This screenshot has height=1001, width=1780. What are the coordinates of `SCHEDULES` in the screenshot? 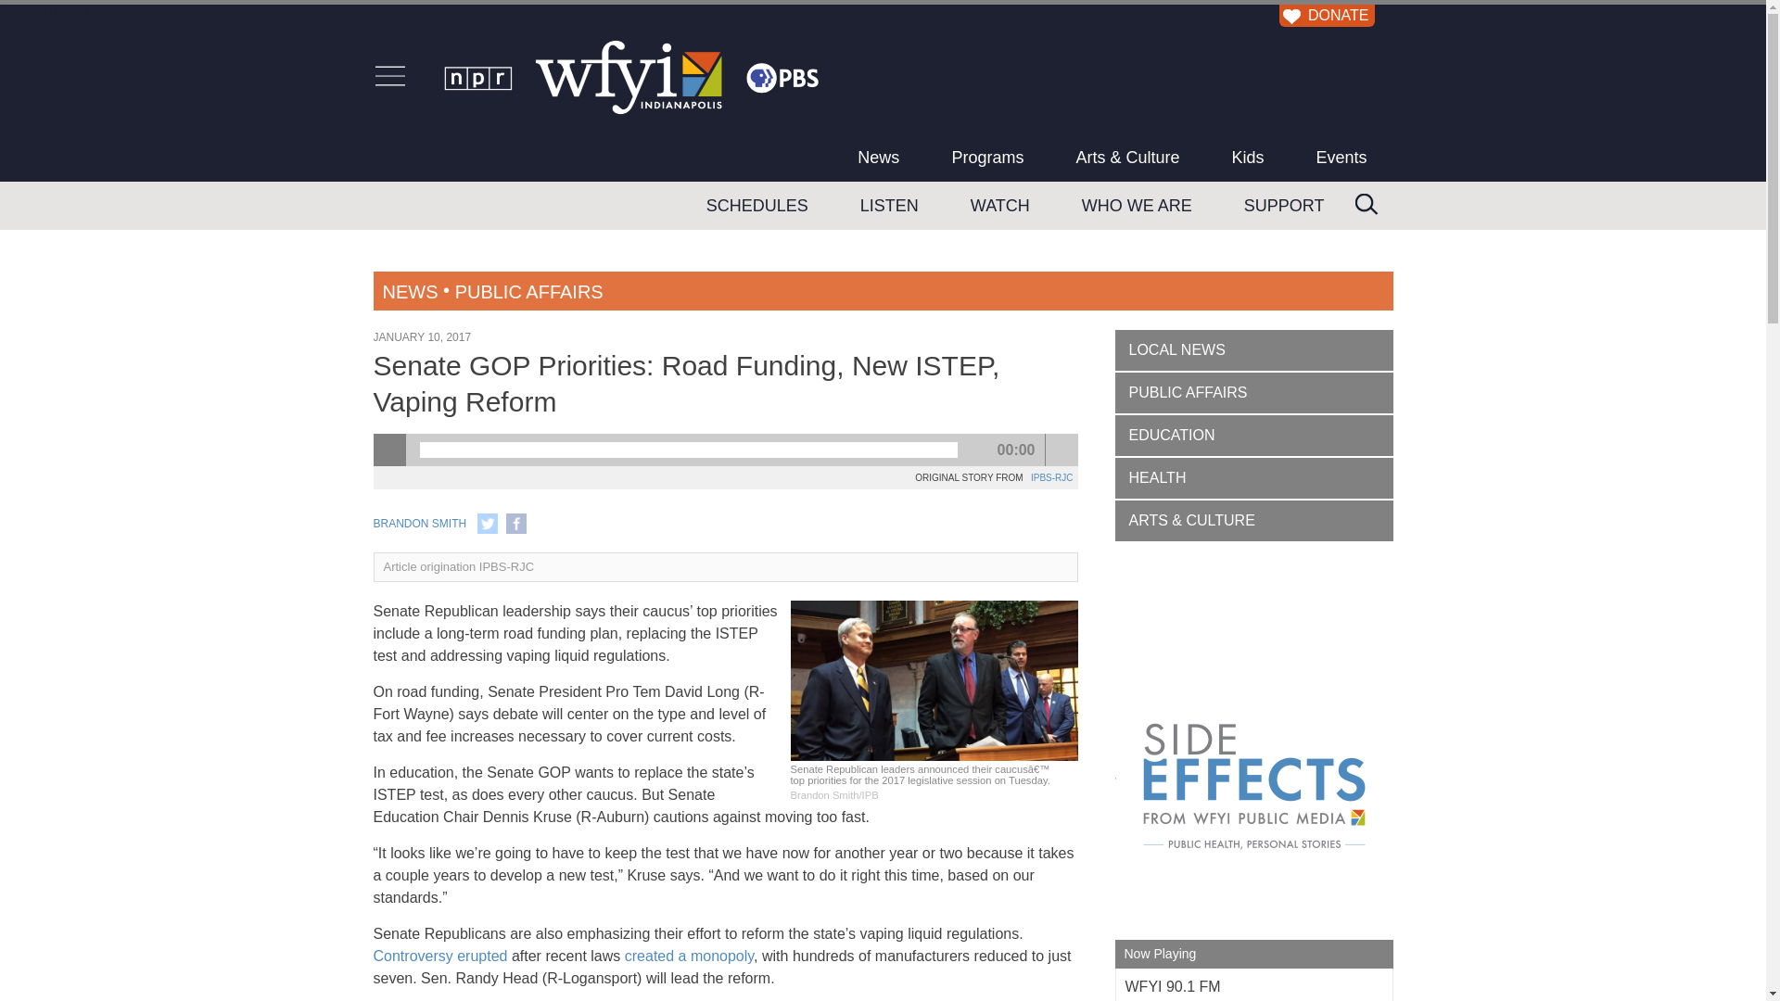 It's located at (756, 206).